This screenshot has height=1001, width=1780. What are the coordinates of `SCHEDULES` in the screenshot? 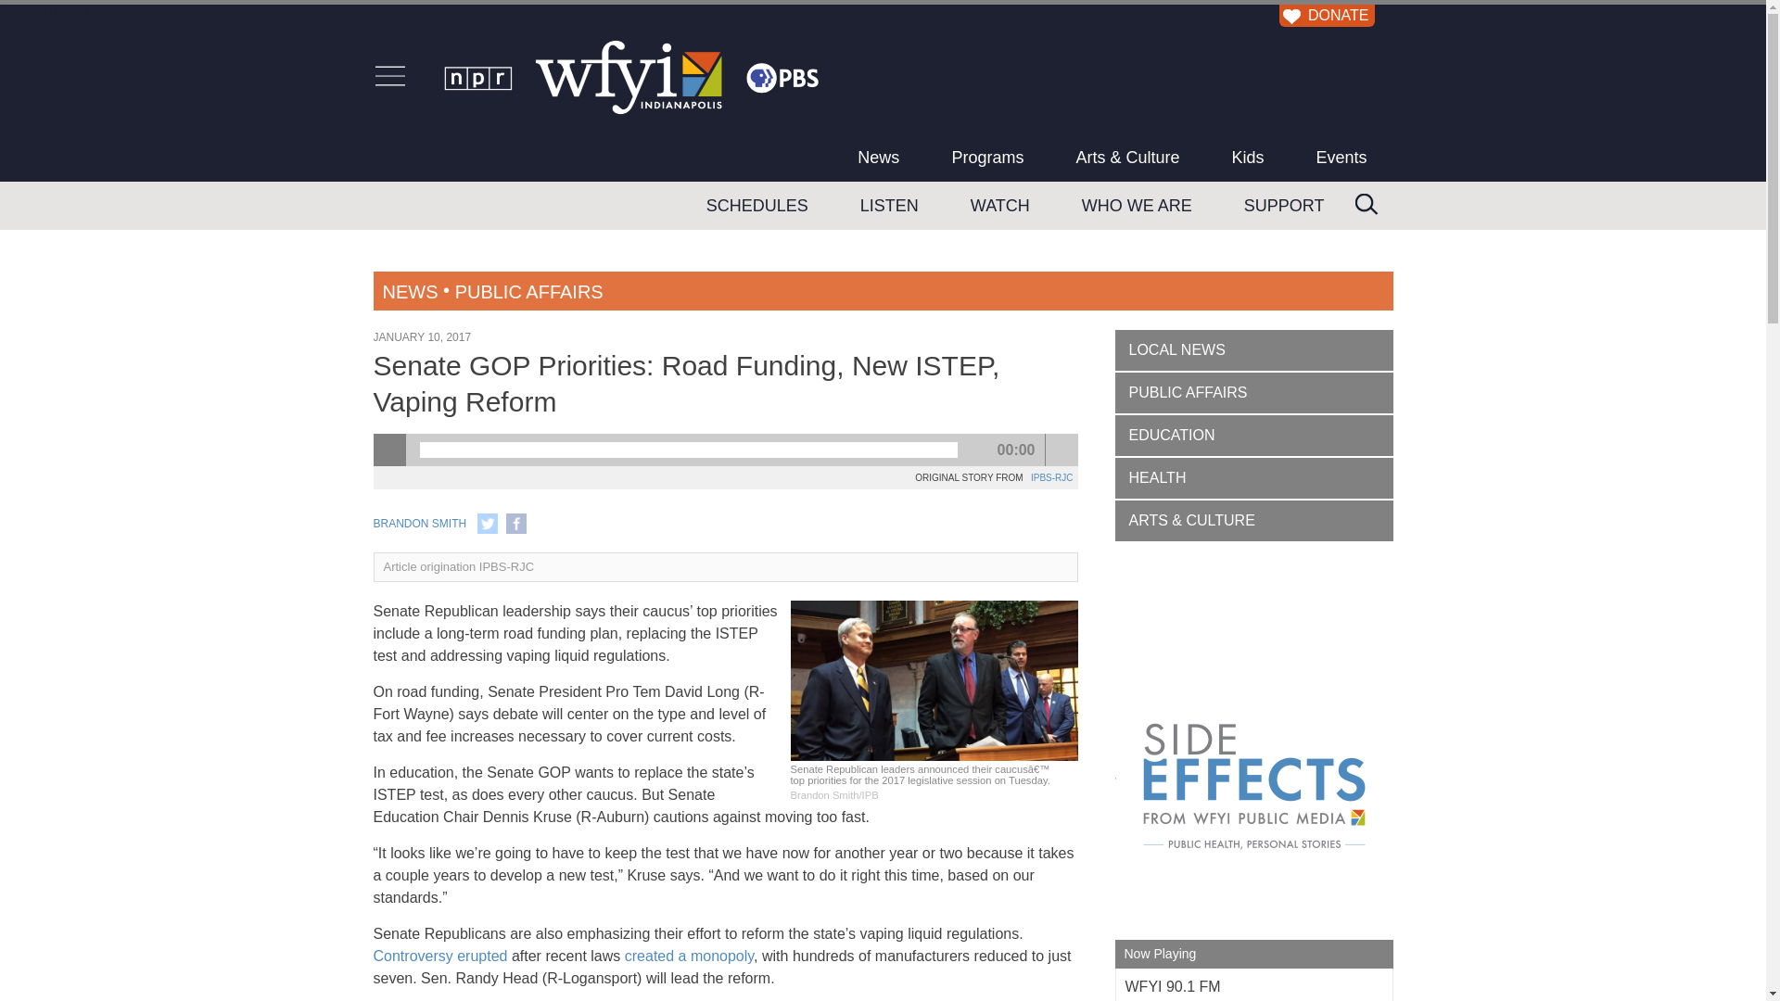 It's located at (756, 206).